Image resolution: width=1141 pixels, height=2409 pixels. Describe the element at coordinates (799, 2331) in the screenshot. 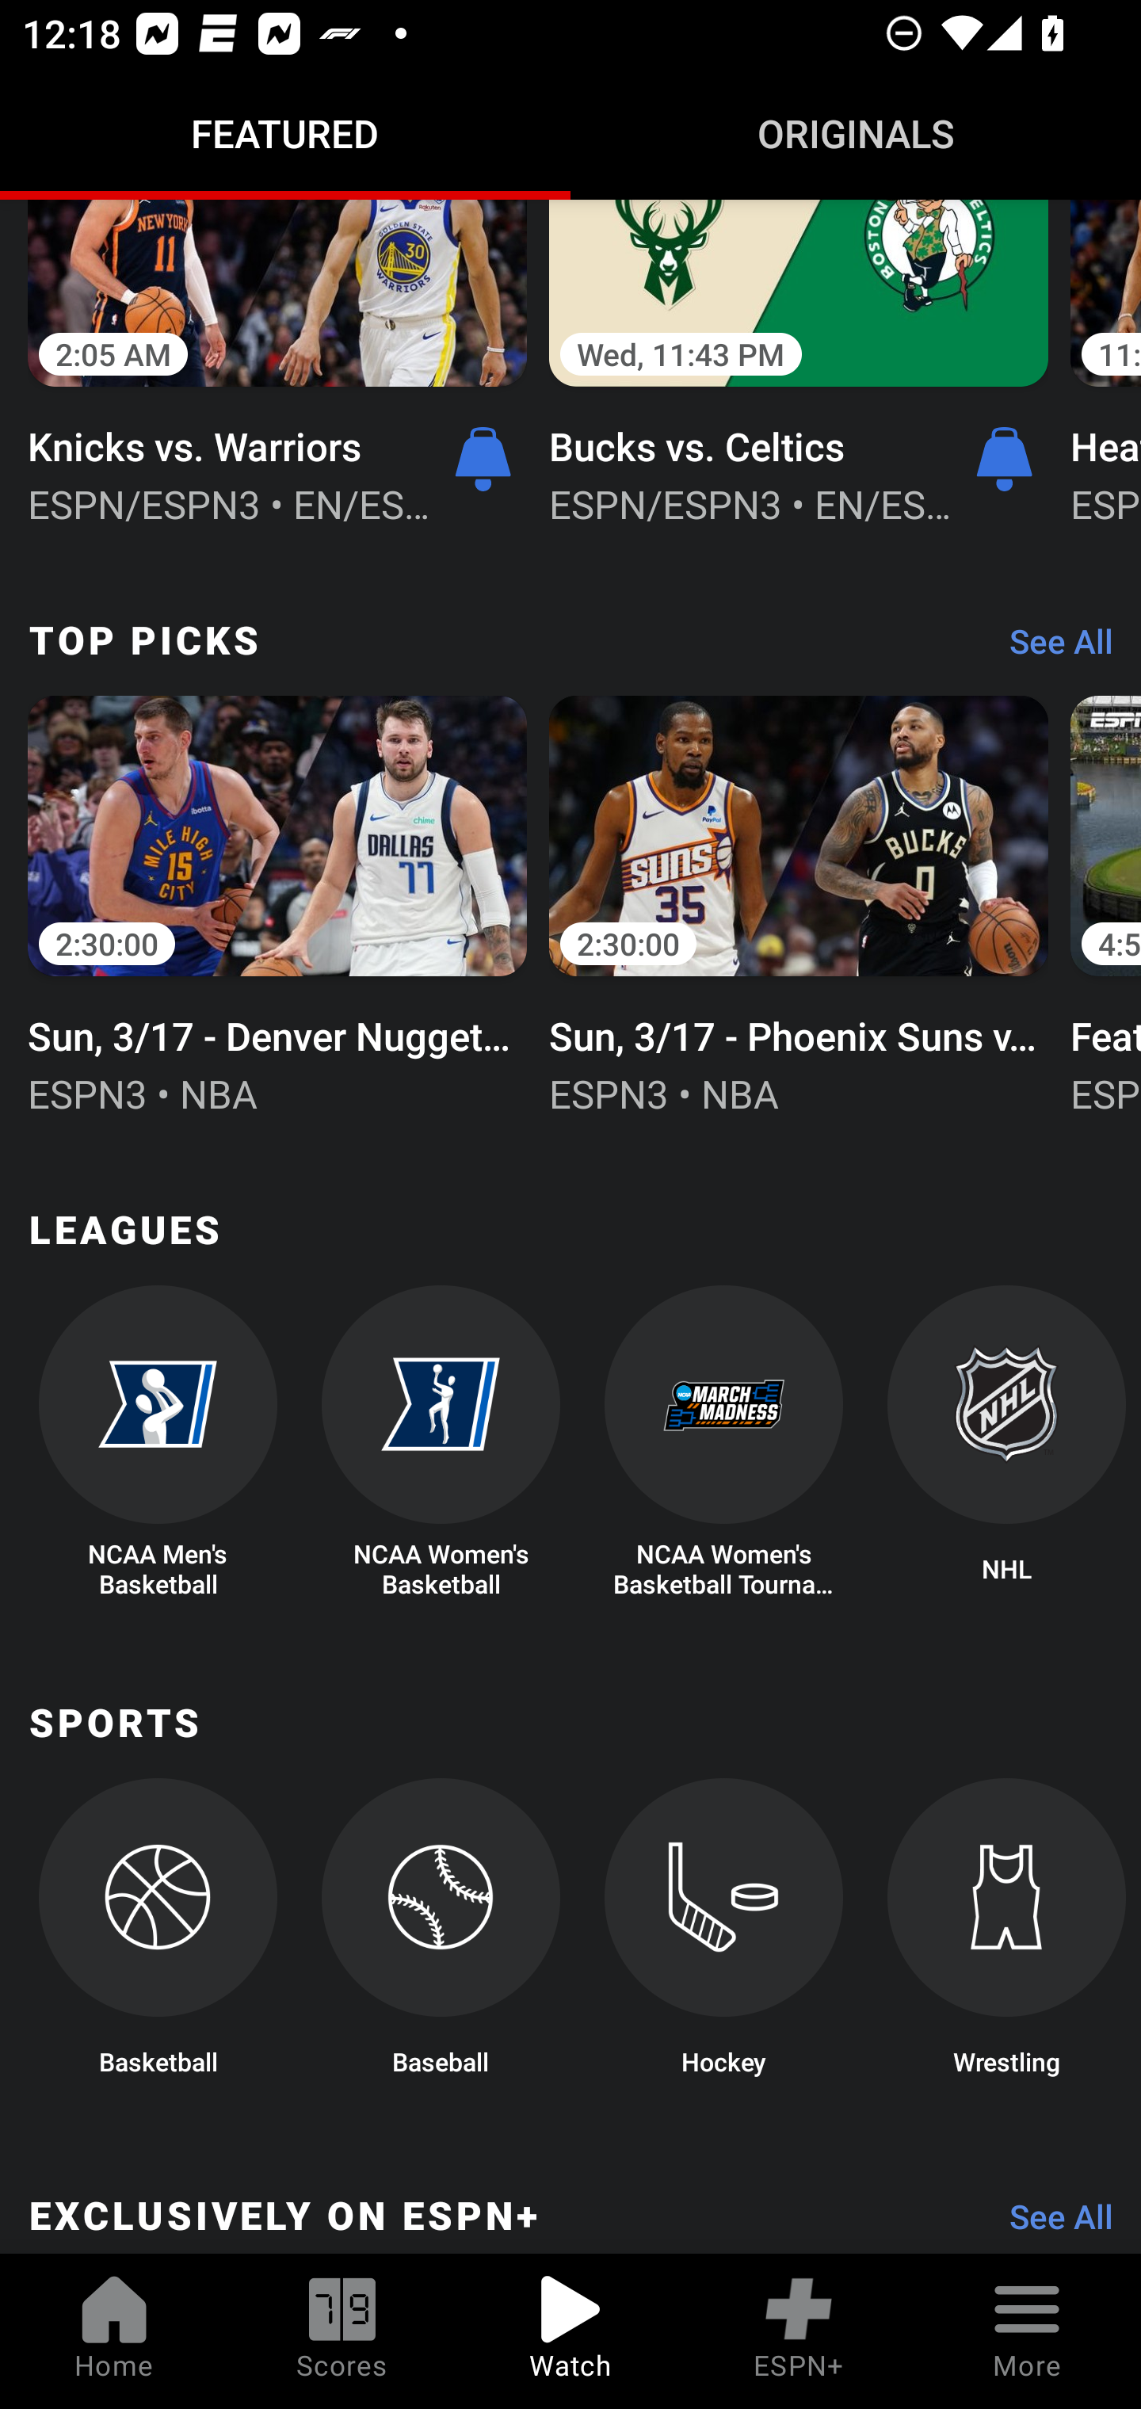

I see `ESPN+` at that location.